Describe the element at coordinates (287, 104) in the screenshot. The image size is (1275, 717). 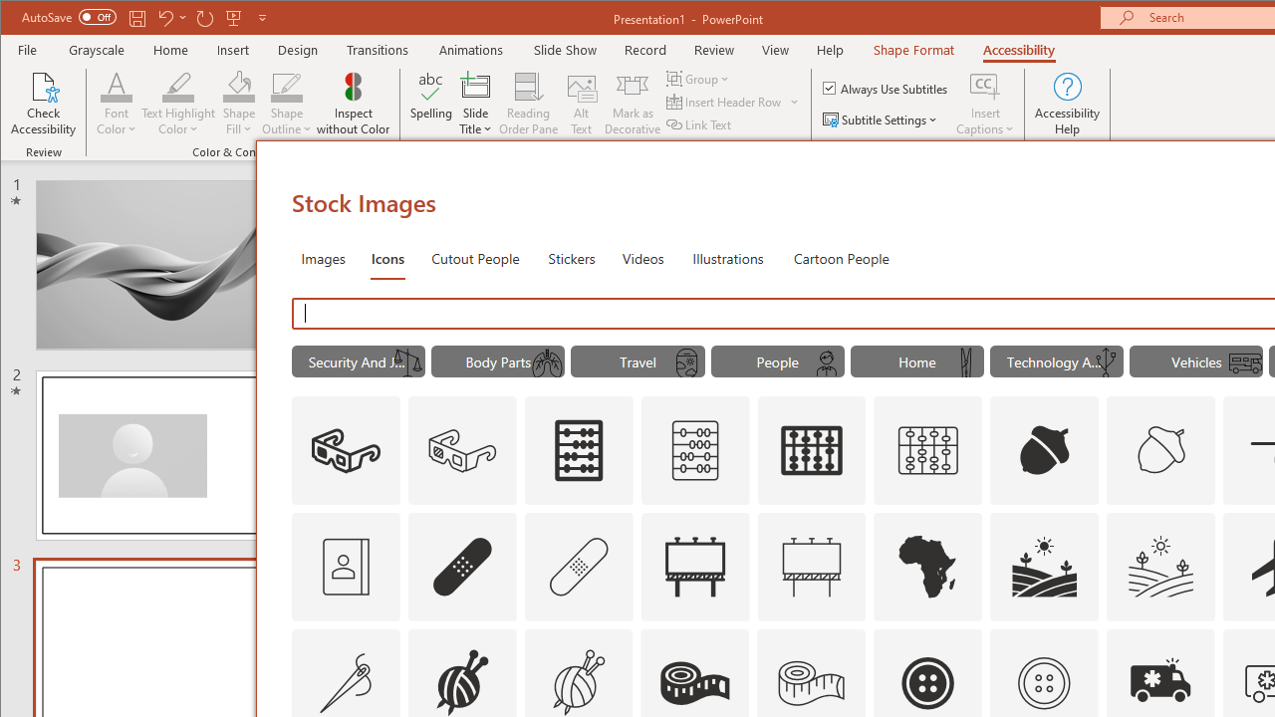
I see `Shape Outline` at that location.